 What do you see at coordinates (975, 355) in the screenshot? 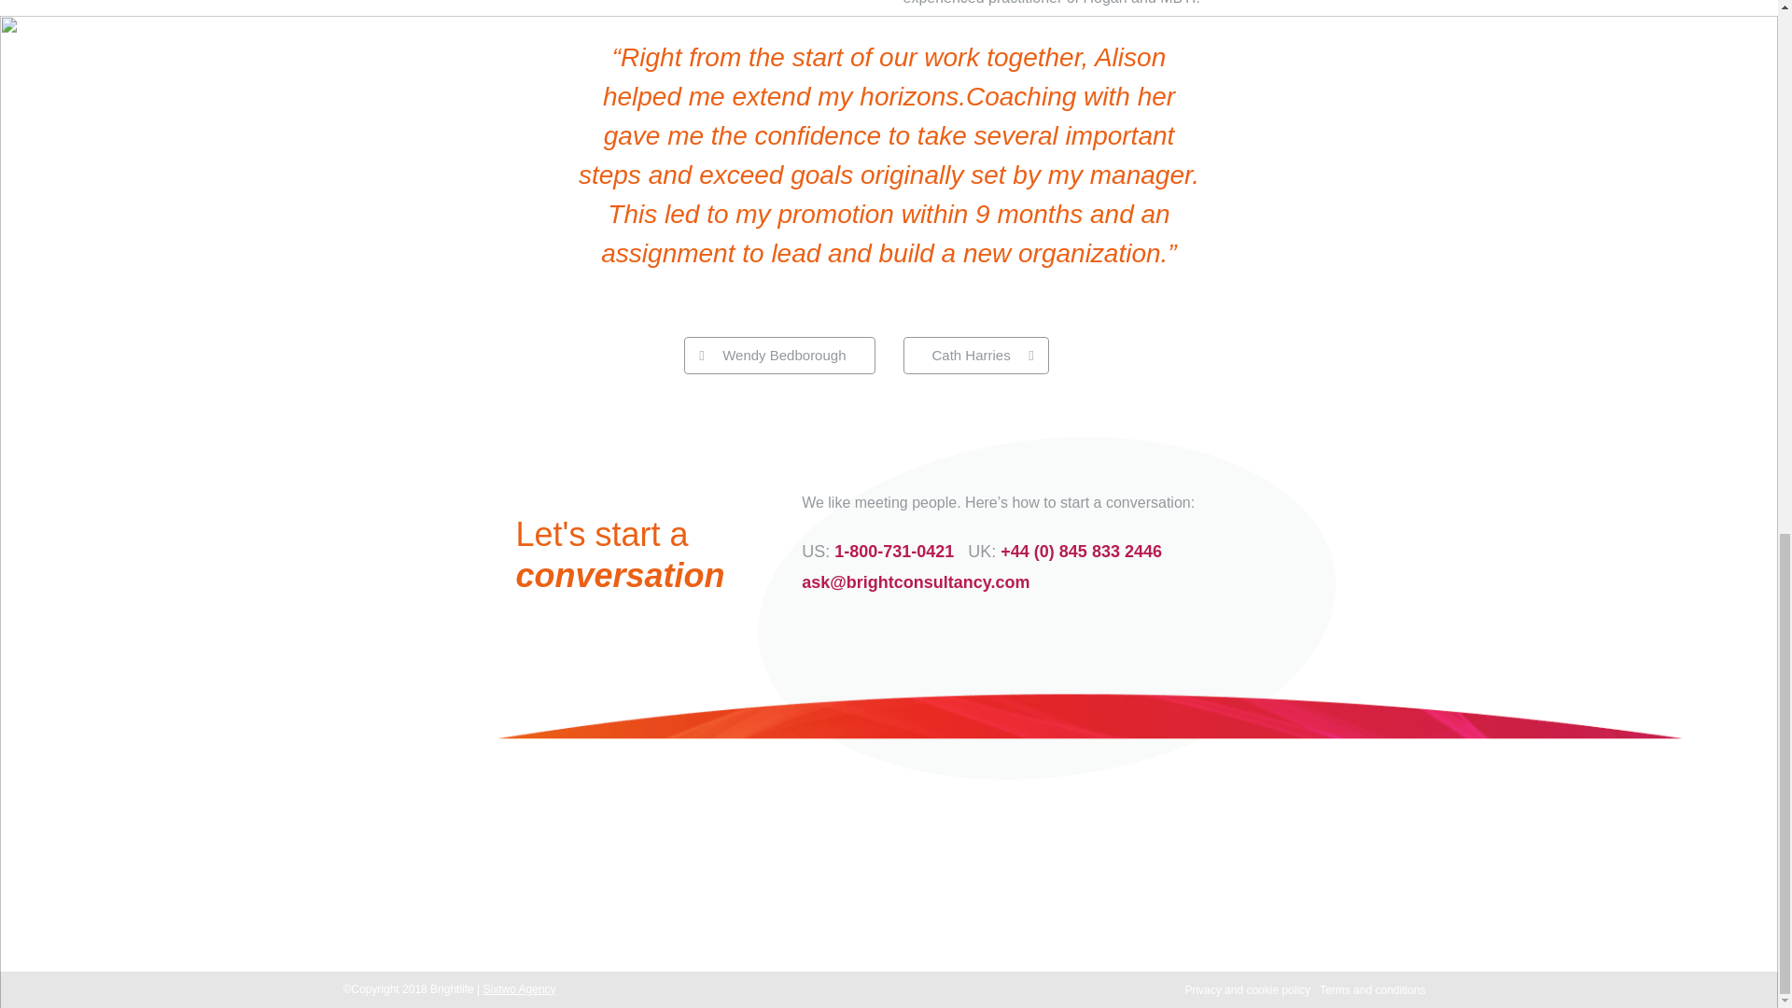
I see `Cath Harries` at bounding box center [975, 355].